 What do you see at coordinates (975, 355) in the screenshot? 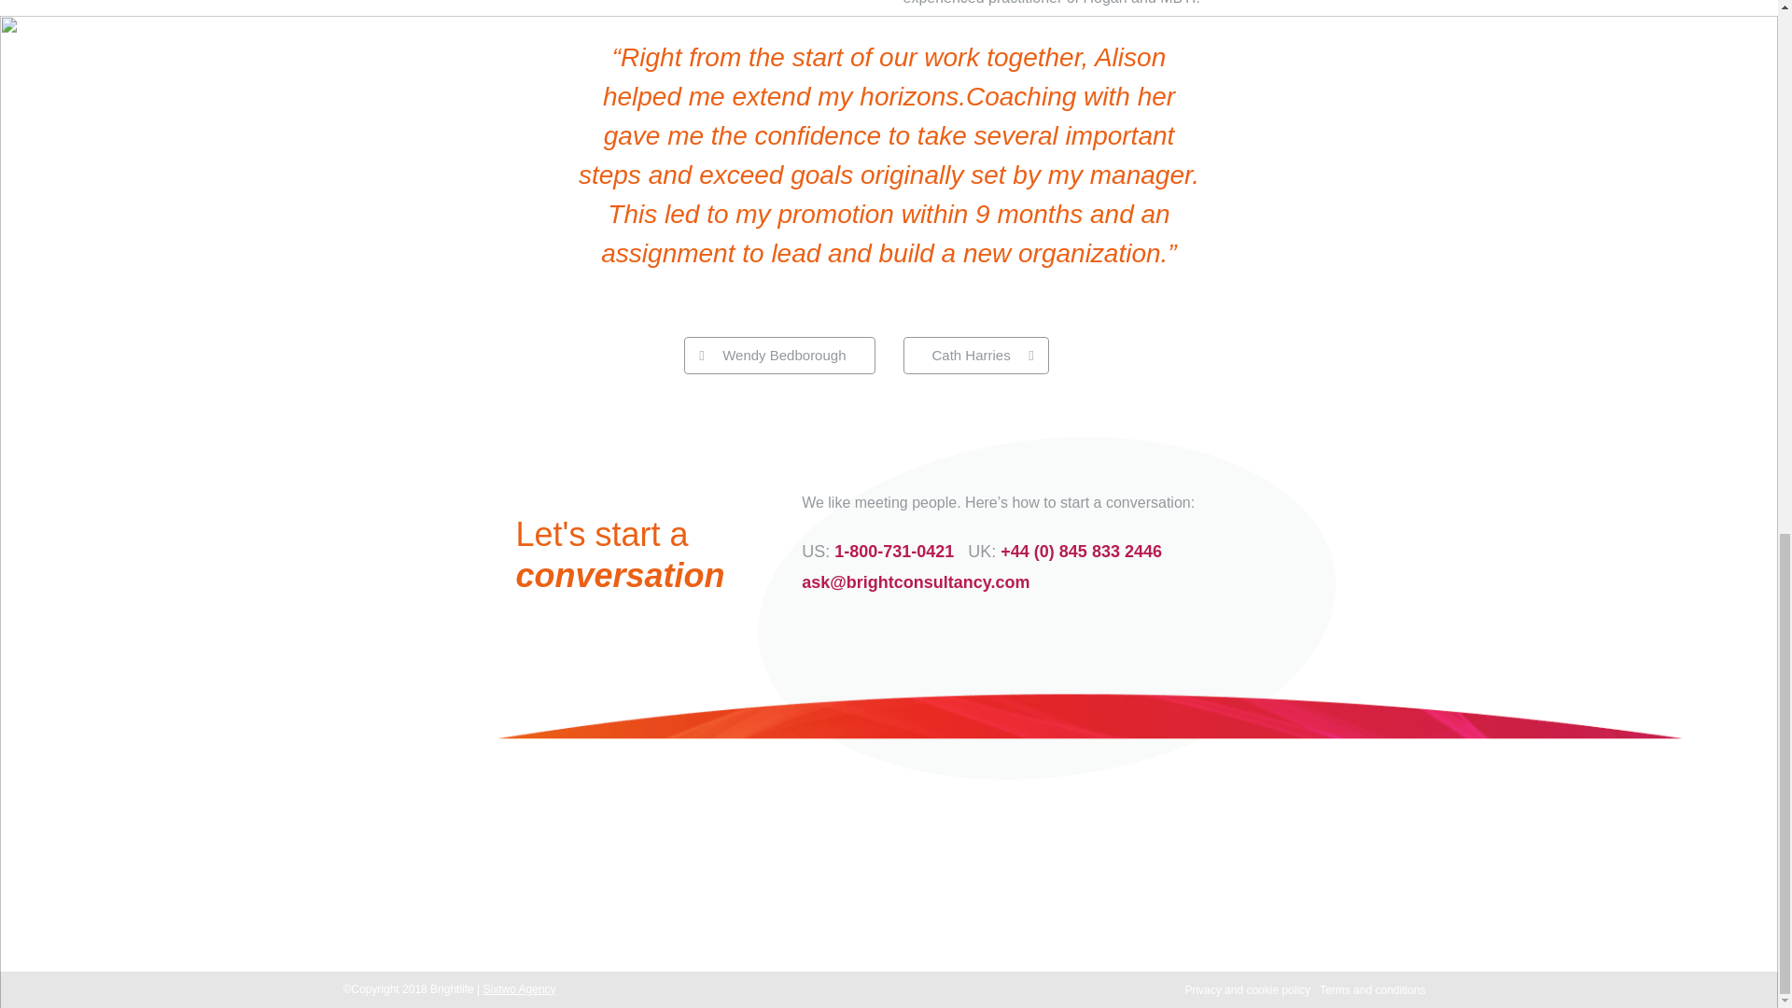
I see `Cath Harries` at bounding box center [975, 355].